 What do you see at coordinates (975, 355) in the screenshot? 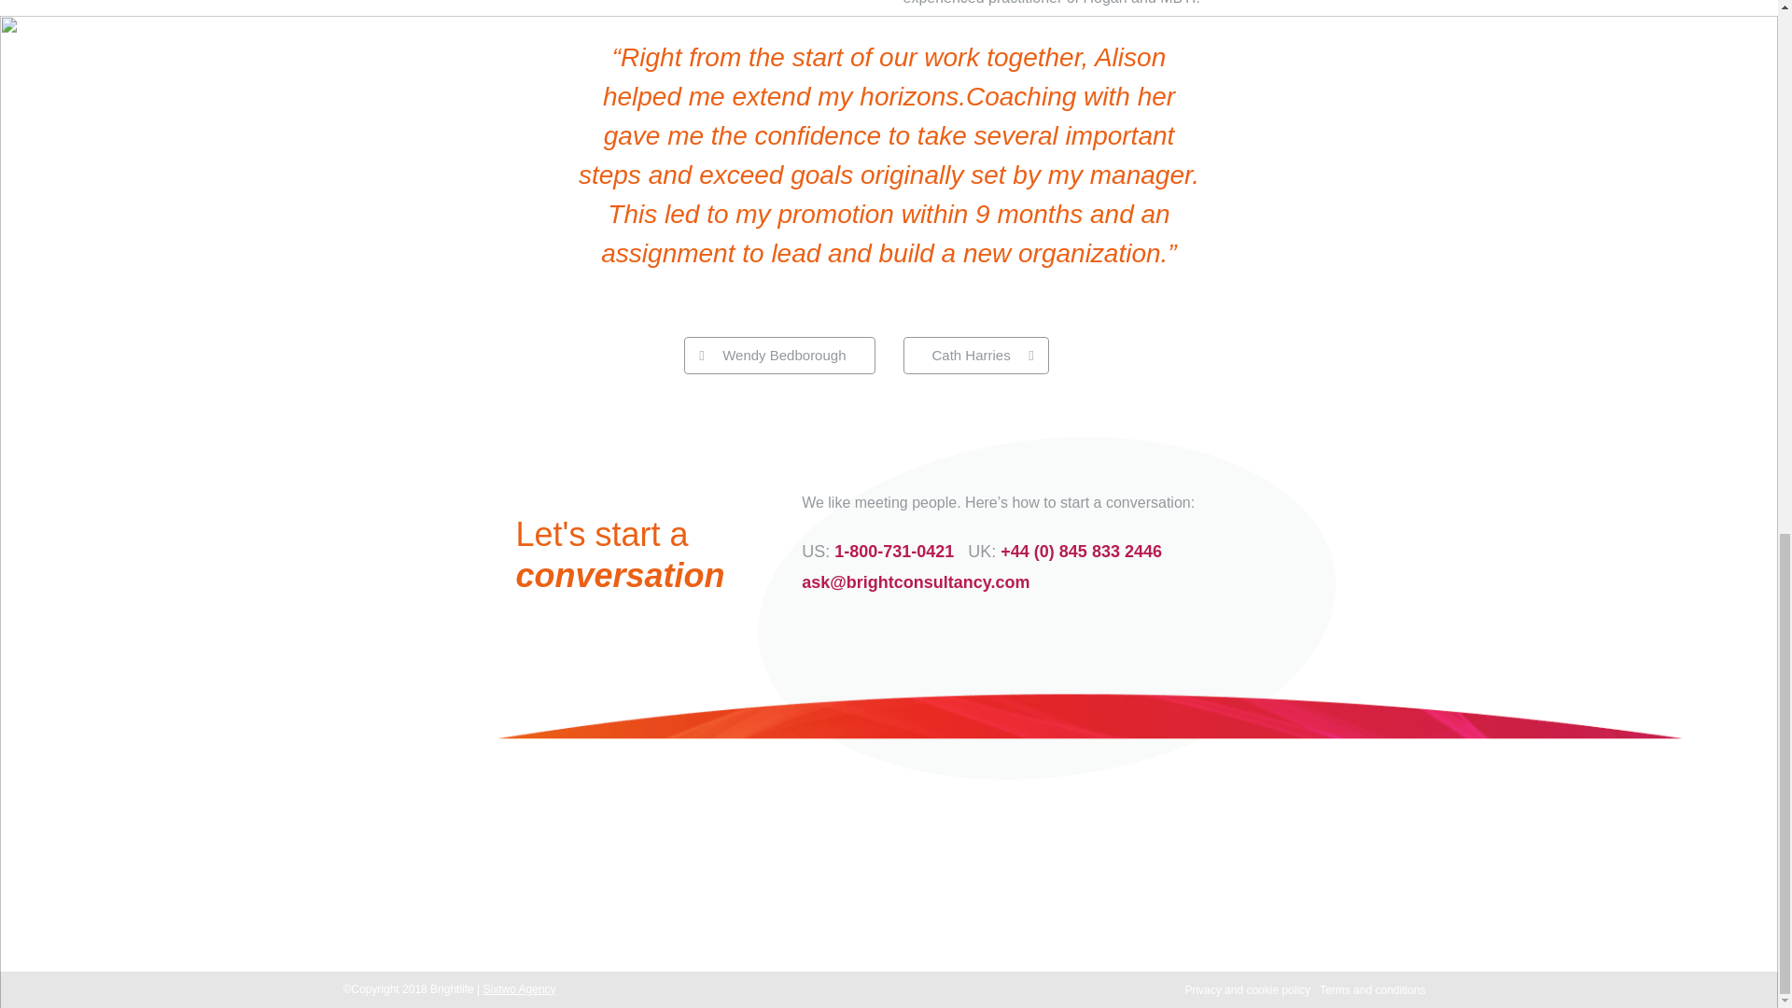
I see `Cath Harries` at bounding box center [975, 355].